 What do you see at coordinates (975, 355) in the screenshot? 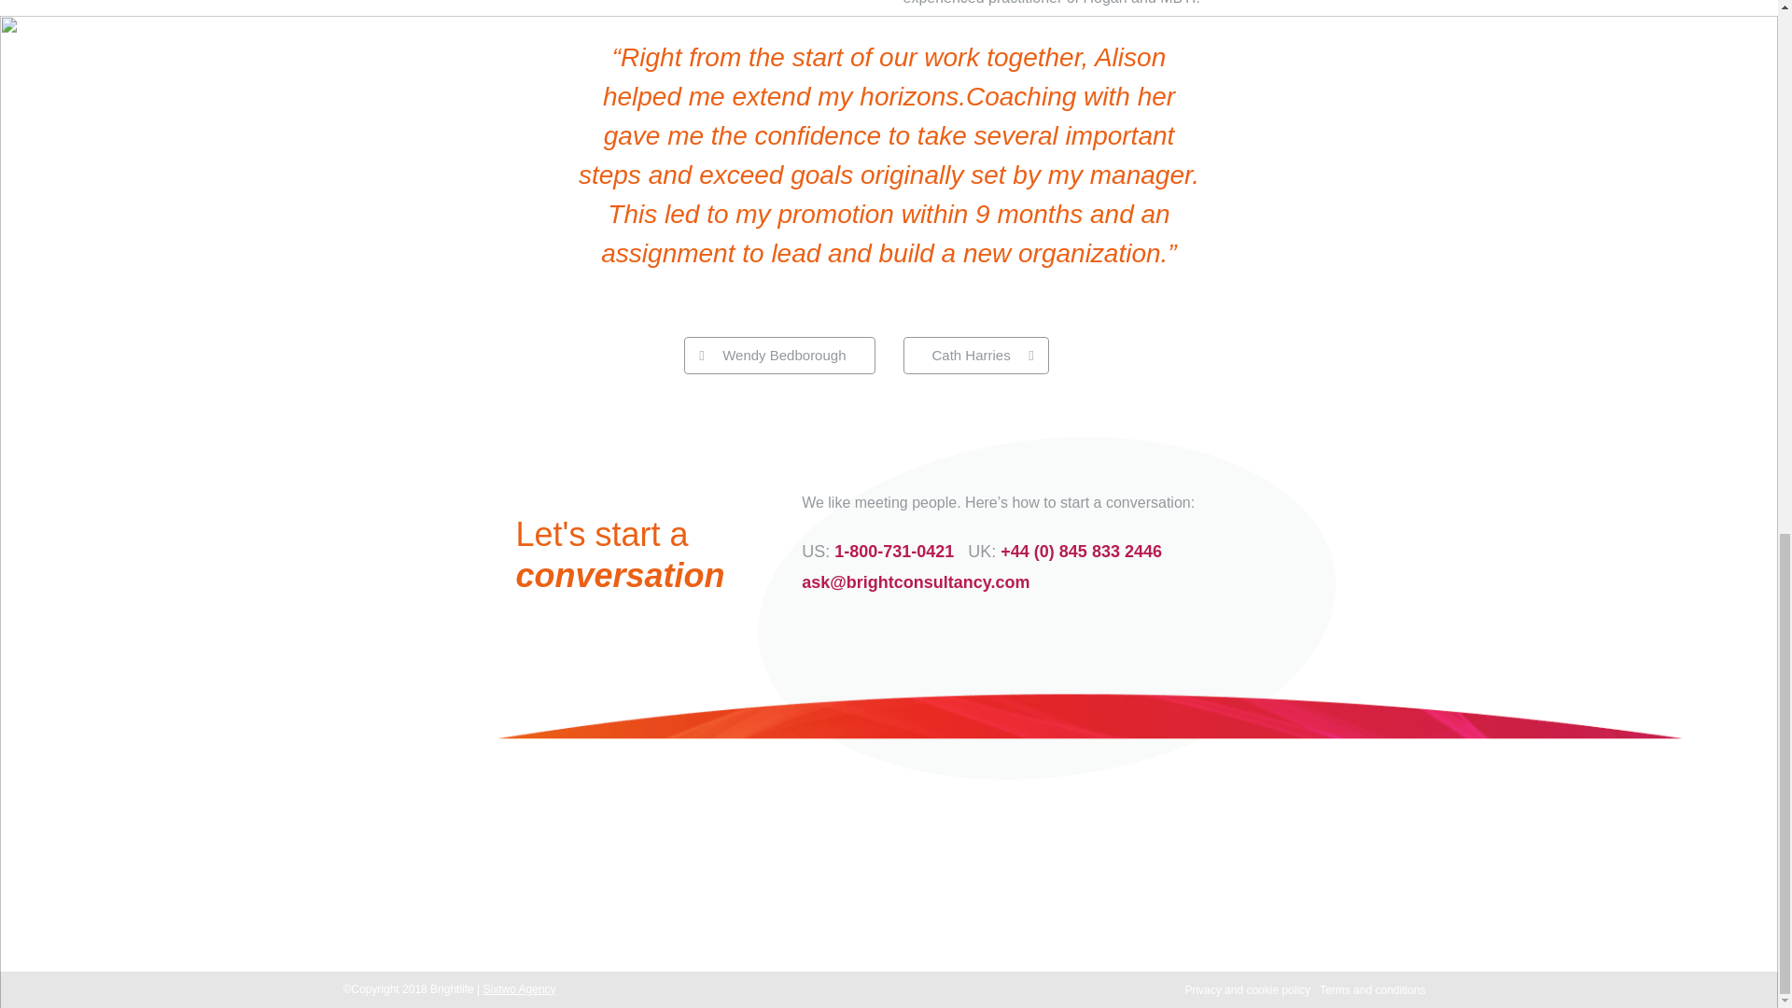
I see `Cath Harries` at bounding box center [975, 355].